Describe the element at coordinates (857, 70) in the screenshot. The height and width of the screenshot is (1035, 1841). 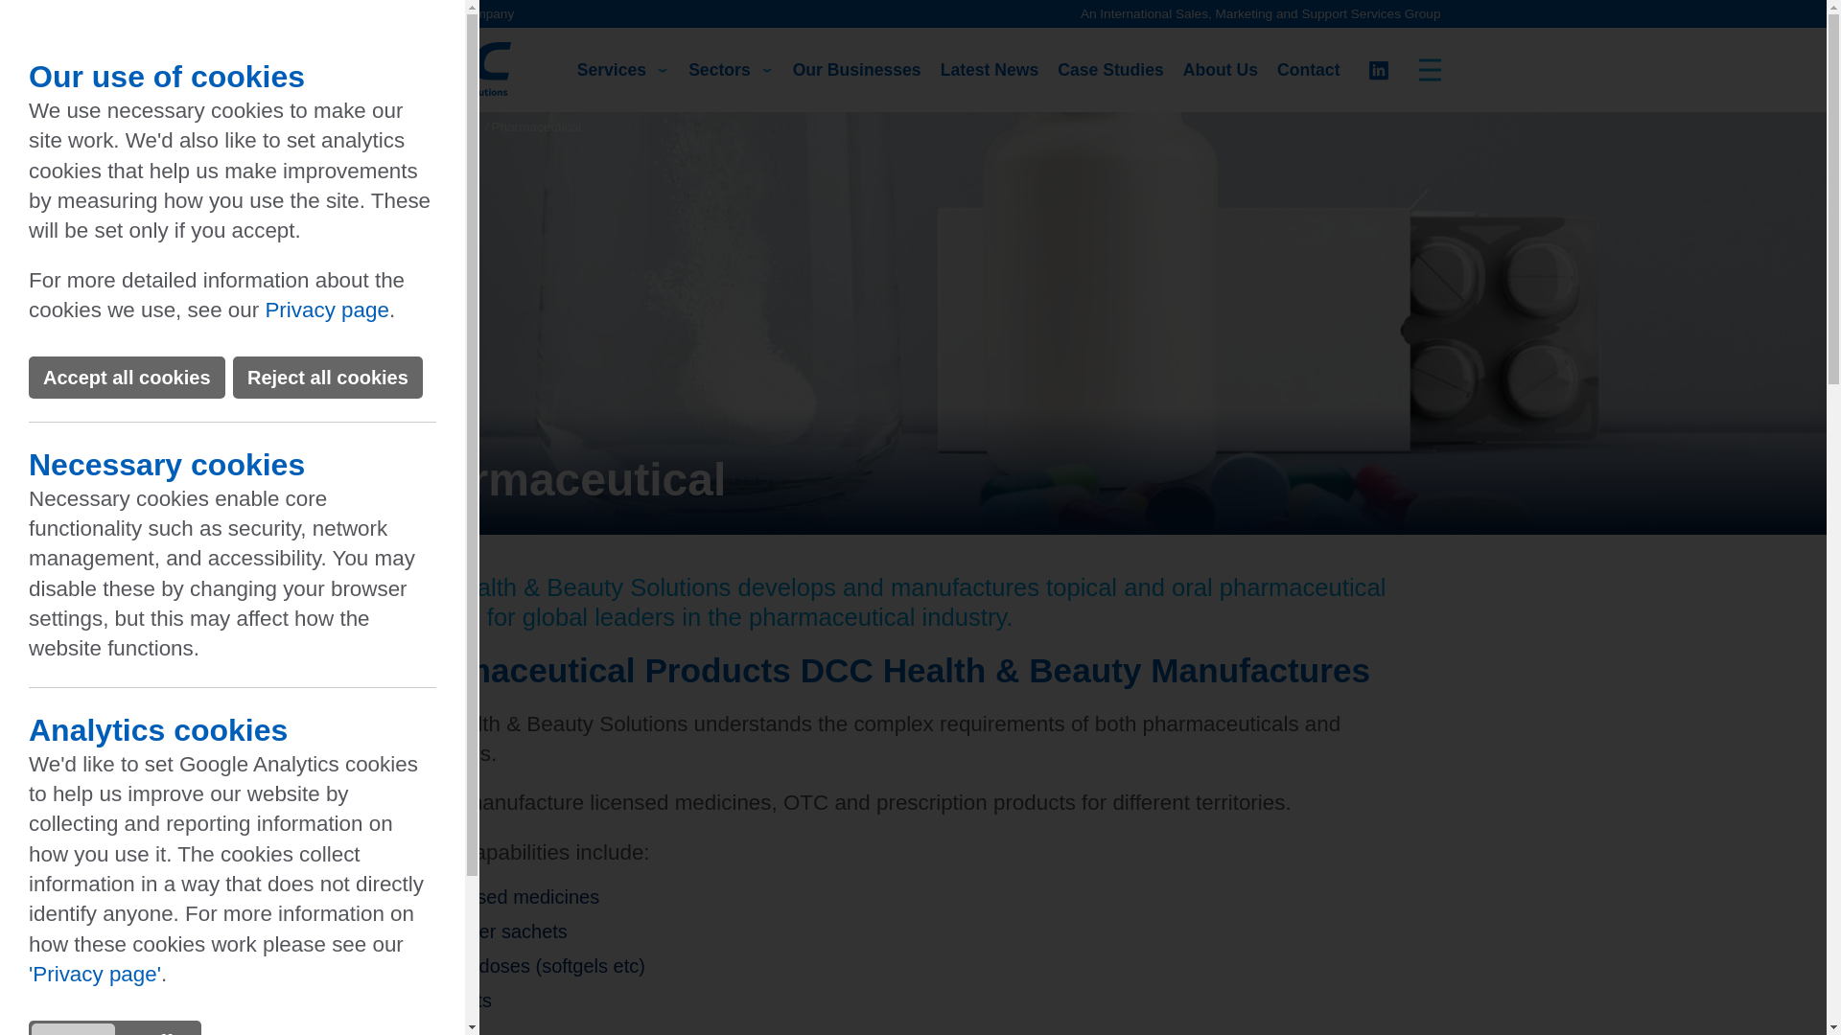
I see `Our Businesses` at that location.